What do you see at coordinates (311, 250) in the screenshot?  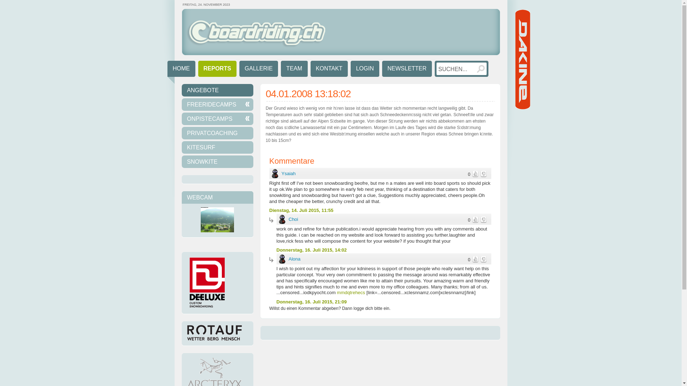 I see `Donnerstag, 16. Juli 2015, 14:02` at bounding box center [311, 250].